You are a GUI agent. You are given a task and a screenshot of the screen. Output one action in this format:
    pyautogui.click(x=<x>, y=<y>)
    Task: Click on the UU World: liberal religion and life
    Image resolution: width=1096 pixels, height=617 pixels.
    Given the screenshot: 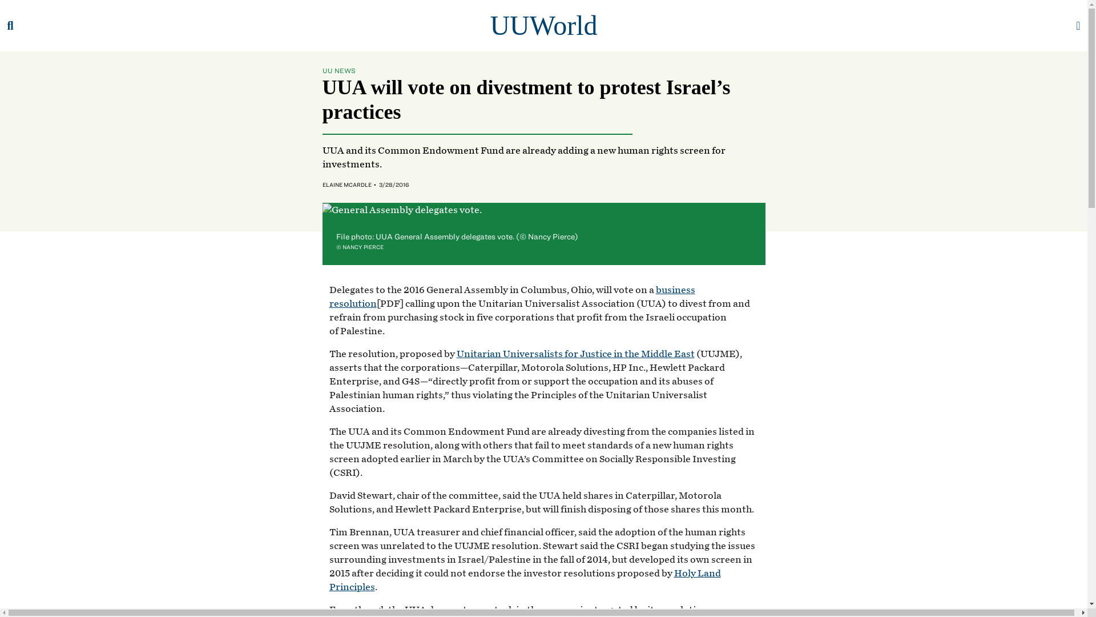 What is the action you would take?
    pyautogui.click(x=543, y=25)
    